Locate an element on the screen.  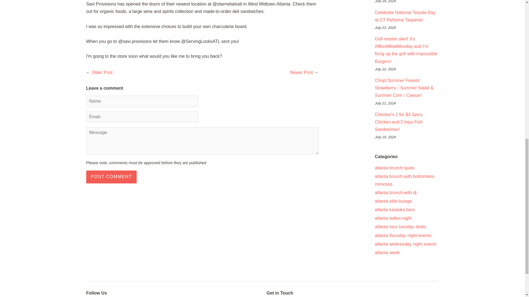
Show articles tagged atlanta elite lounge is located at coordinates (393, 201).